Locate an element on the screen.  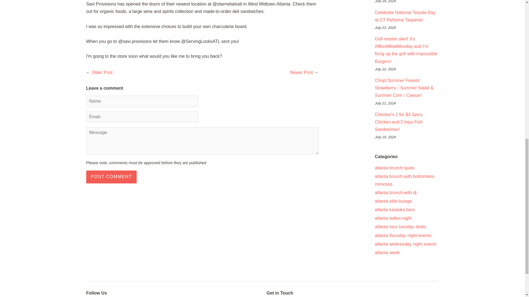
Show articles tagged atlanta elite lounge is located at coordinates (393, 201).